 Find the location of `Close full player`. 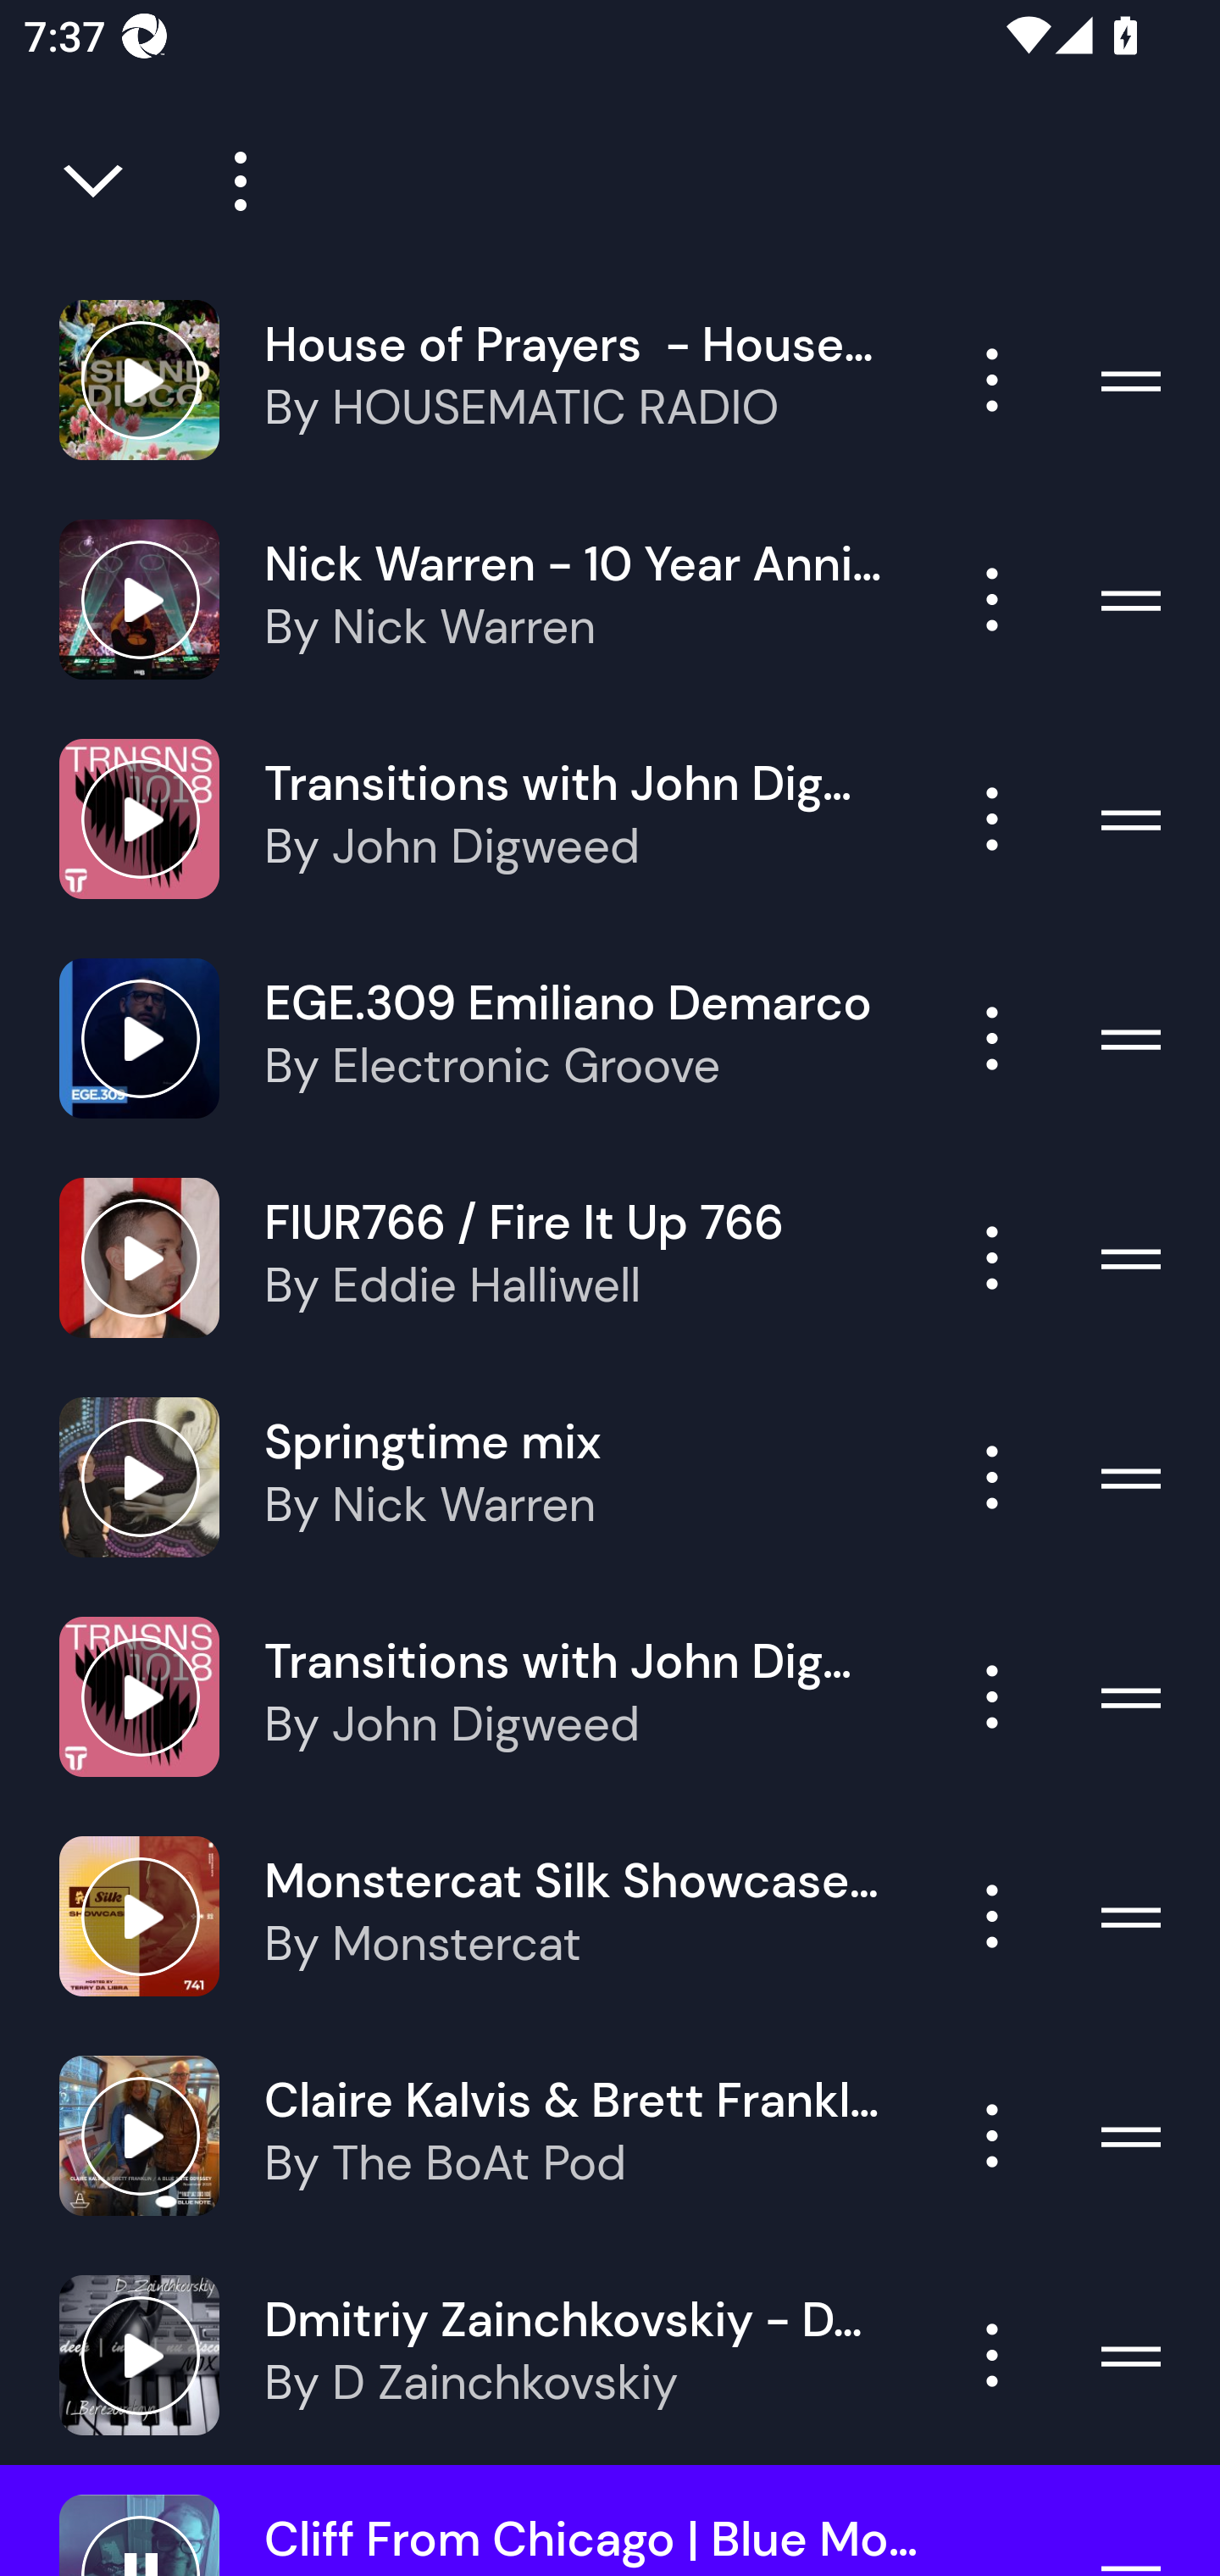

Close full player is located at coordinates (96, 181).